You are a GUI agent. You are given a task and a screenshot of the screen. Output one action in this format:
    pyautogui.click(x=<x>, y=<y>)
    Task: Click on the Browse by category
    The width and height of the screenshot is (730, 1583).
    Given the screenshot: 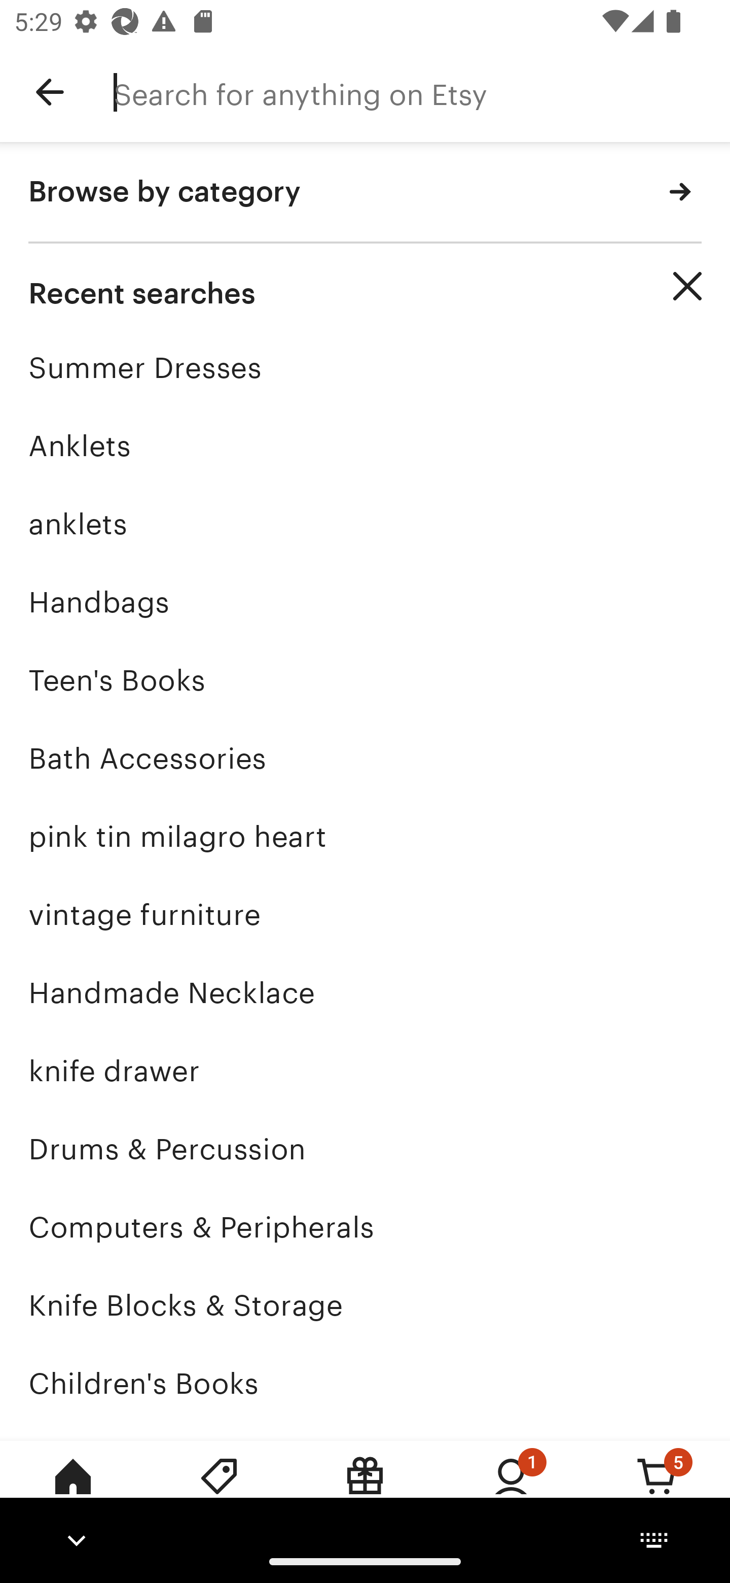 What is the action you would take?
    pyautogui.click(x=365, y=193)
    